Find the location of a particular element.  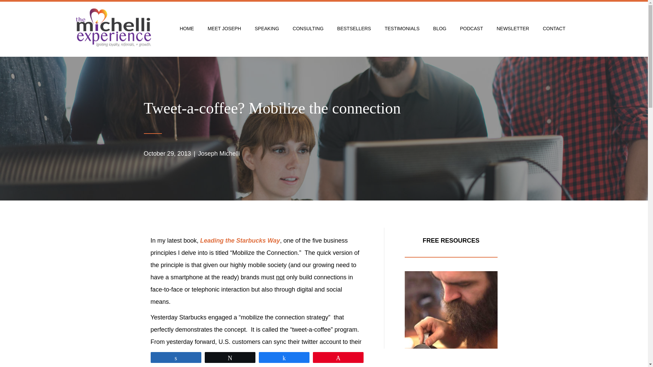

SPEAKING is located at coordinates (267, 28).